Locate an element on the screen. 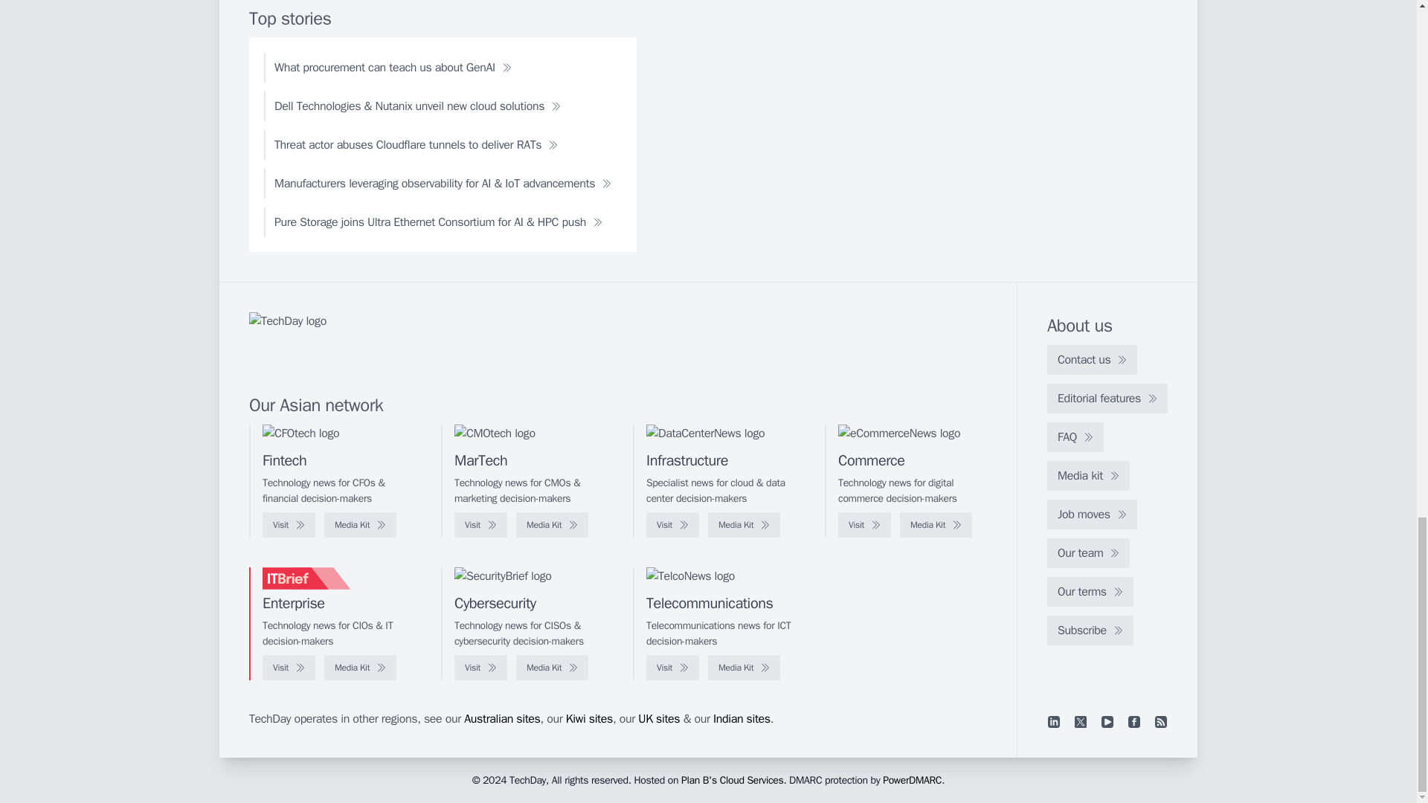 Image resolution: width=1428 pixels, height=803 pixels. Media Kit is located at coordinates (552, 525).